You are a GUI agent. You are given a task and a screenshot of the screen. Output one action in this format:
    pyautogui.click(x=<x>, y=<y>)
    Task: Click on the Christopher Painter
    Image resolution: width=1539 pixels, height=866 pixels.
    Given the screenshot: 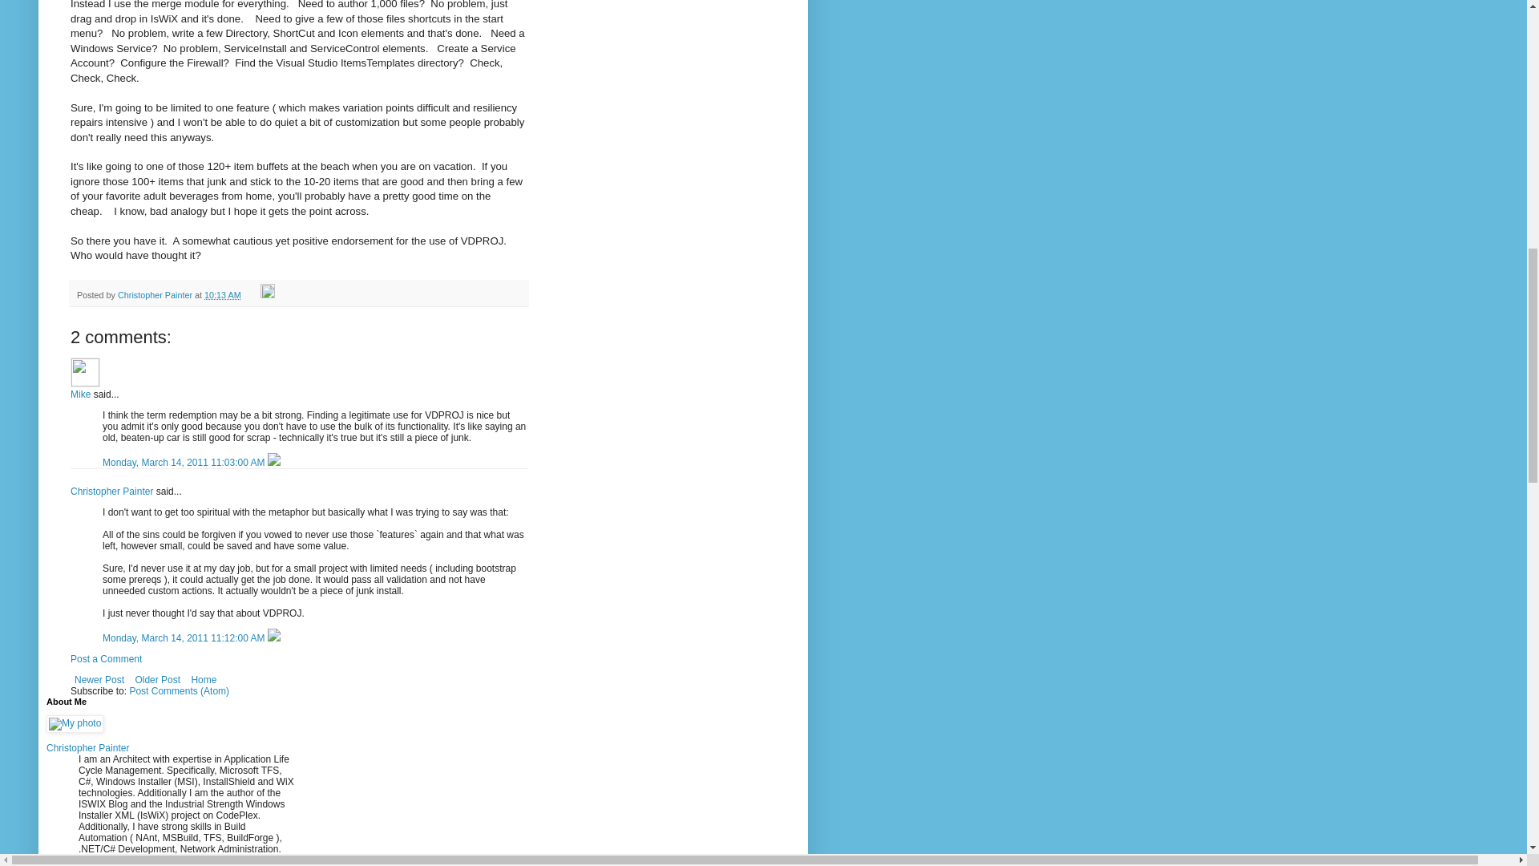 What is the action you would take?
    pyautogui.click(x=156, y=294)
    